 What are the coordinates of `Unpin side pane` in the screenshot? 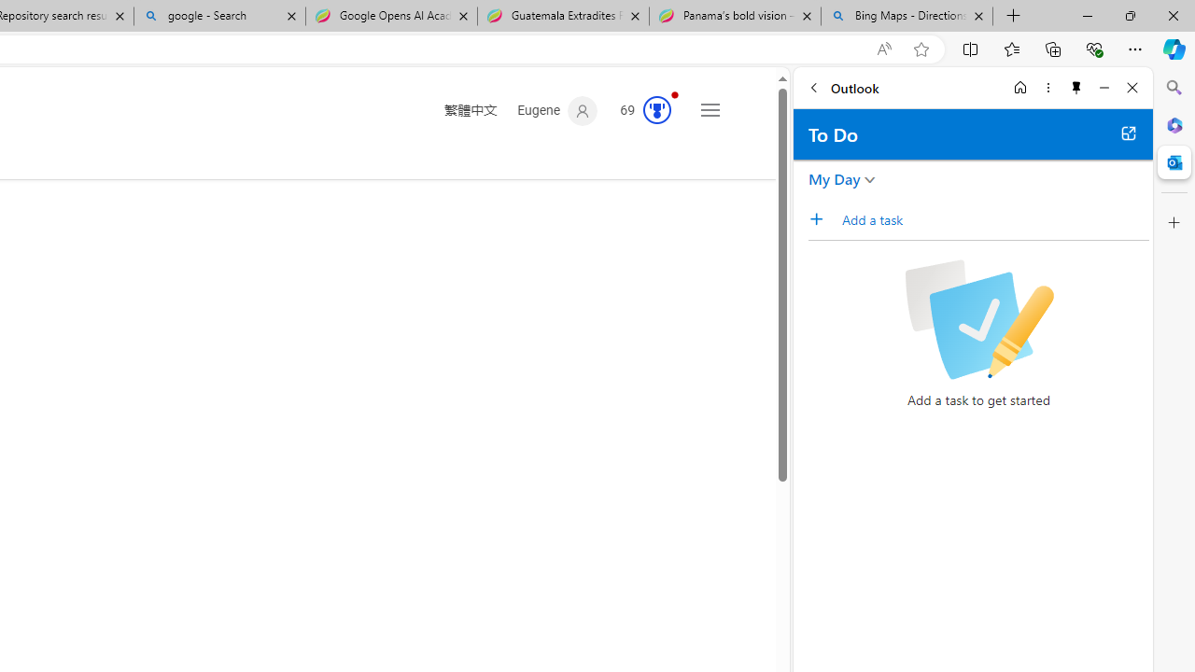 It's located at (1076, 88).